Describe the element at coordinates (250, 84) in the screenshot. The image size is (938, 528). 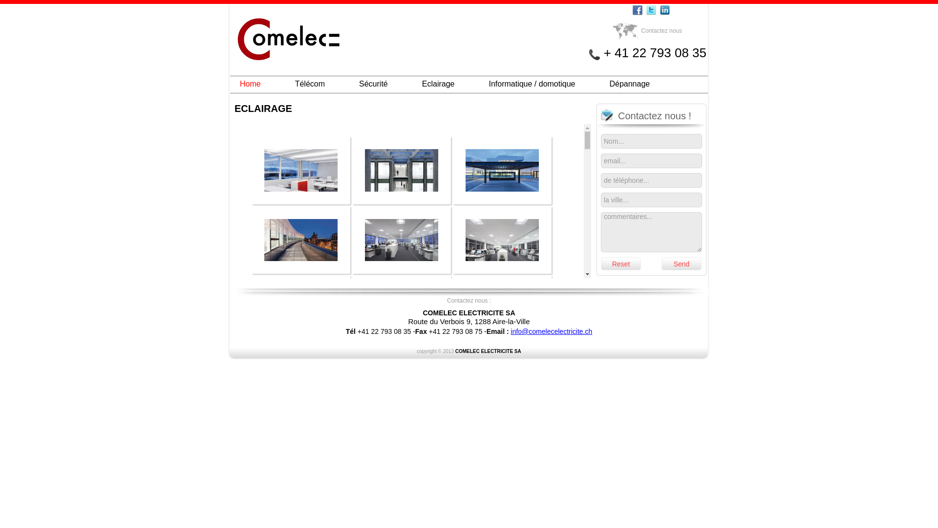
I see `Home` at that location.